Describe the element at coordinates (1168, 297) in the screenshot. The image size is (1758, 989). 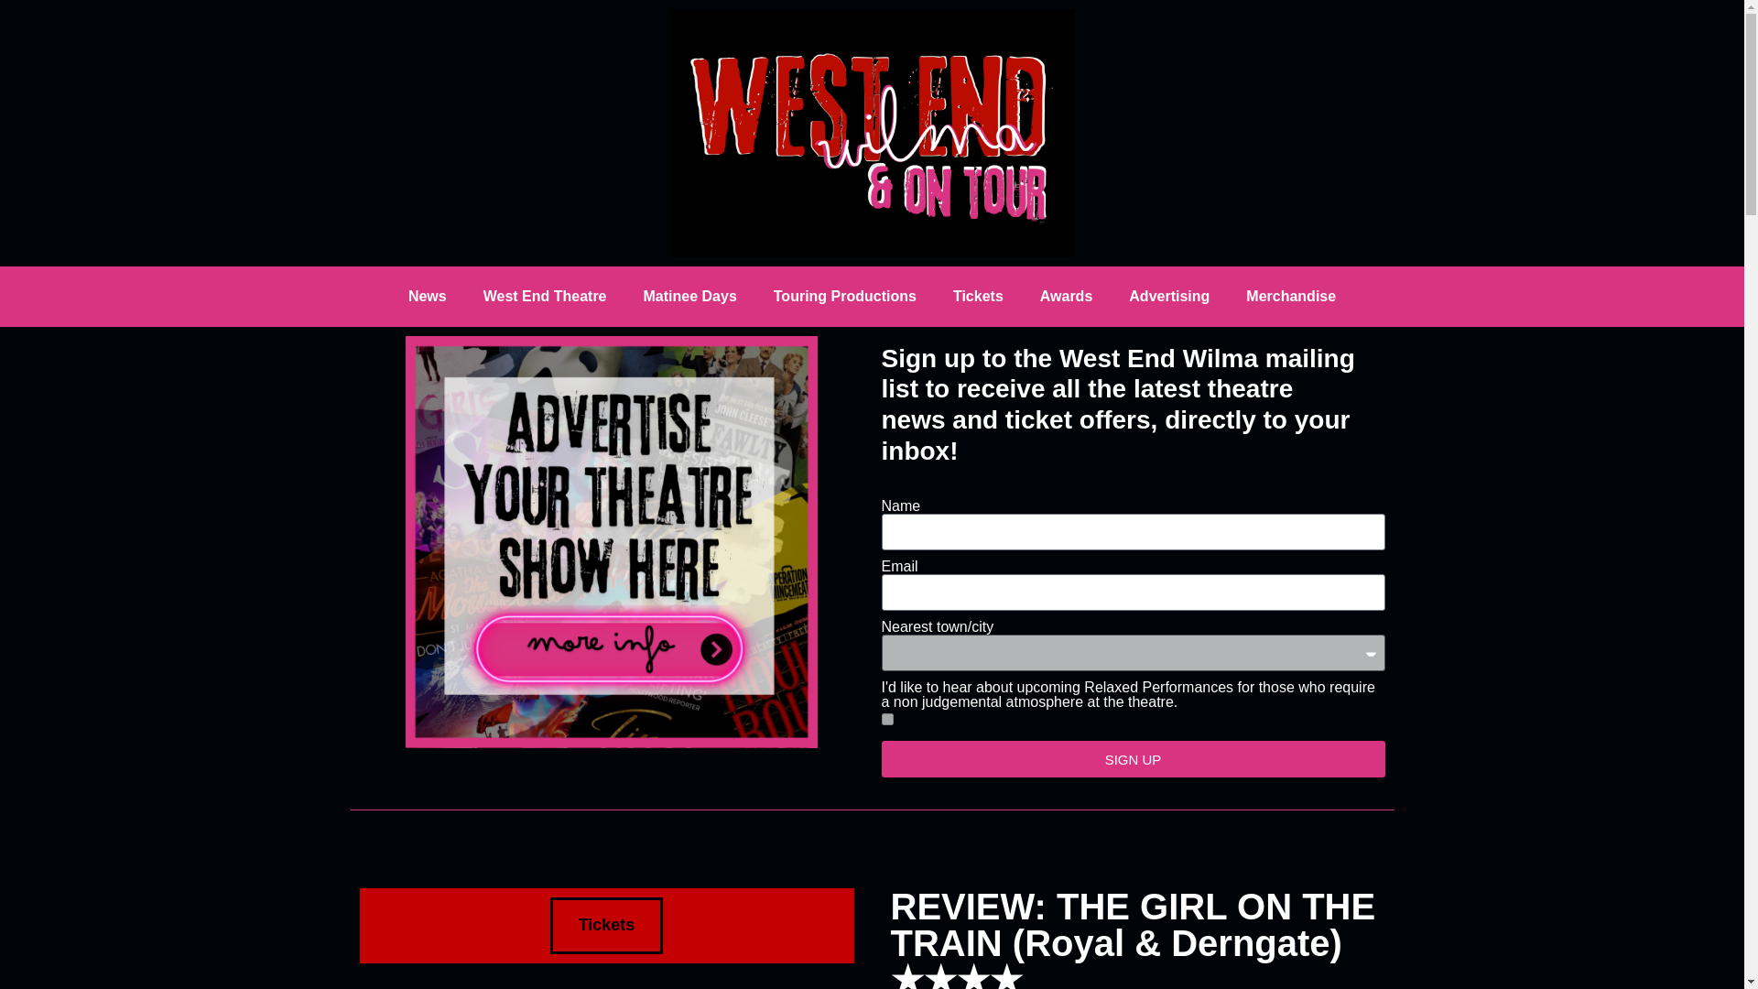
I see `Advertising` at that location.